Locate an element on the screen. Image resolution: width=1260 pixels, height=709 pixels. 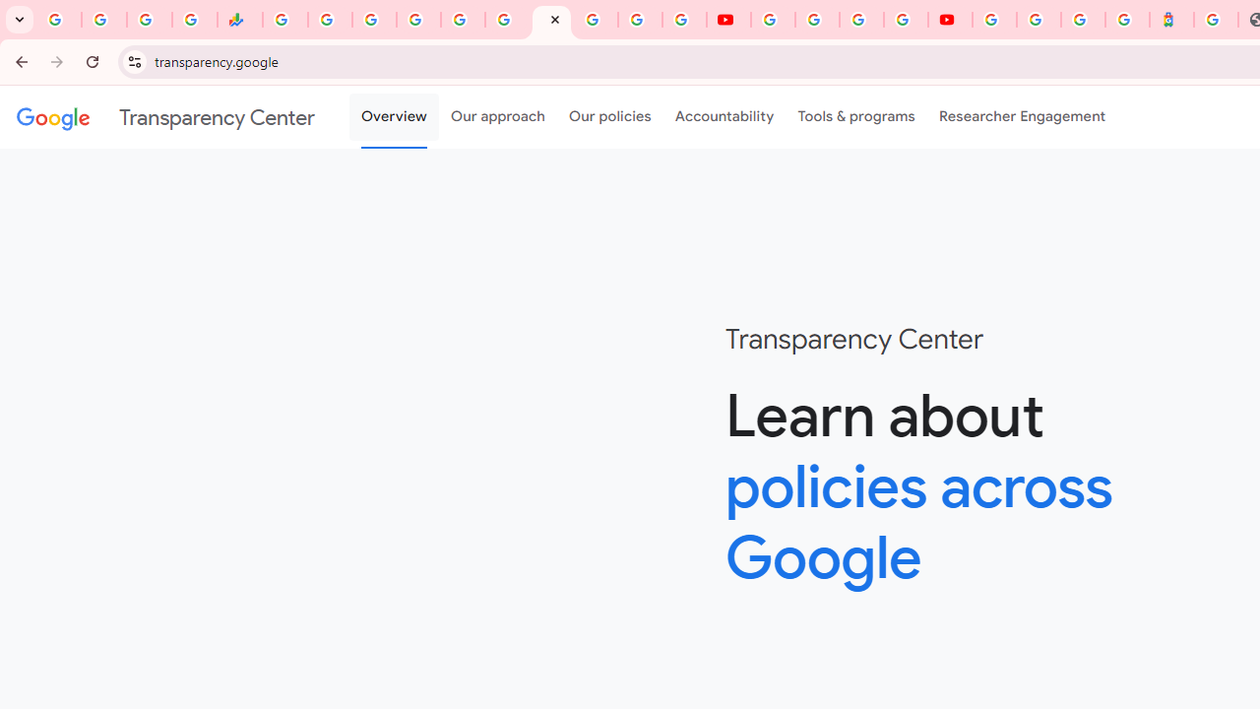
Tools & programs is located at coordinates (856, 117).